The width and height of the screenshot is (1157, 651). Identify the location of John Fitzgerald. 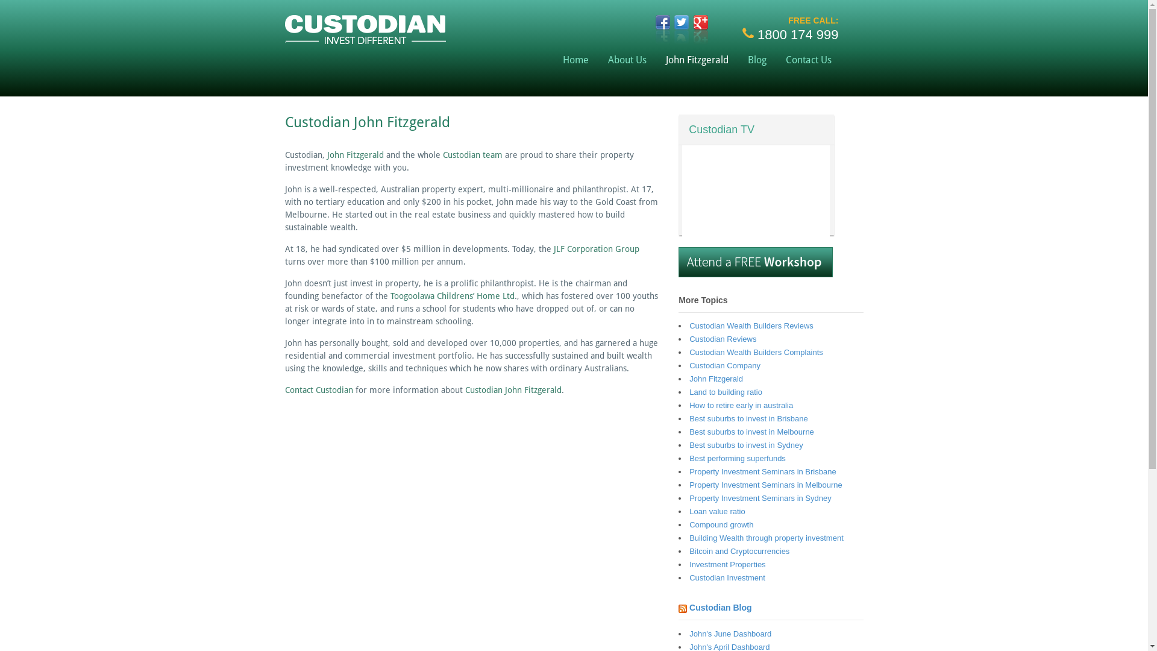
(697, 60).